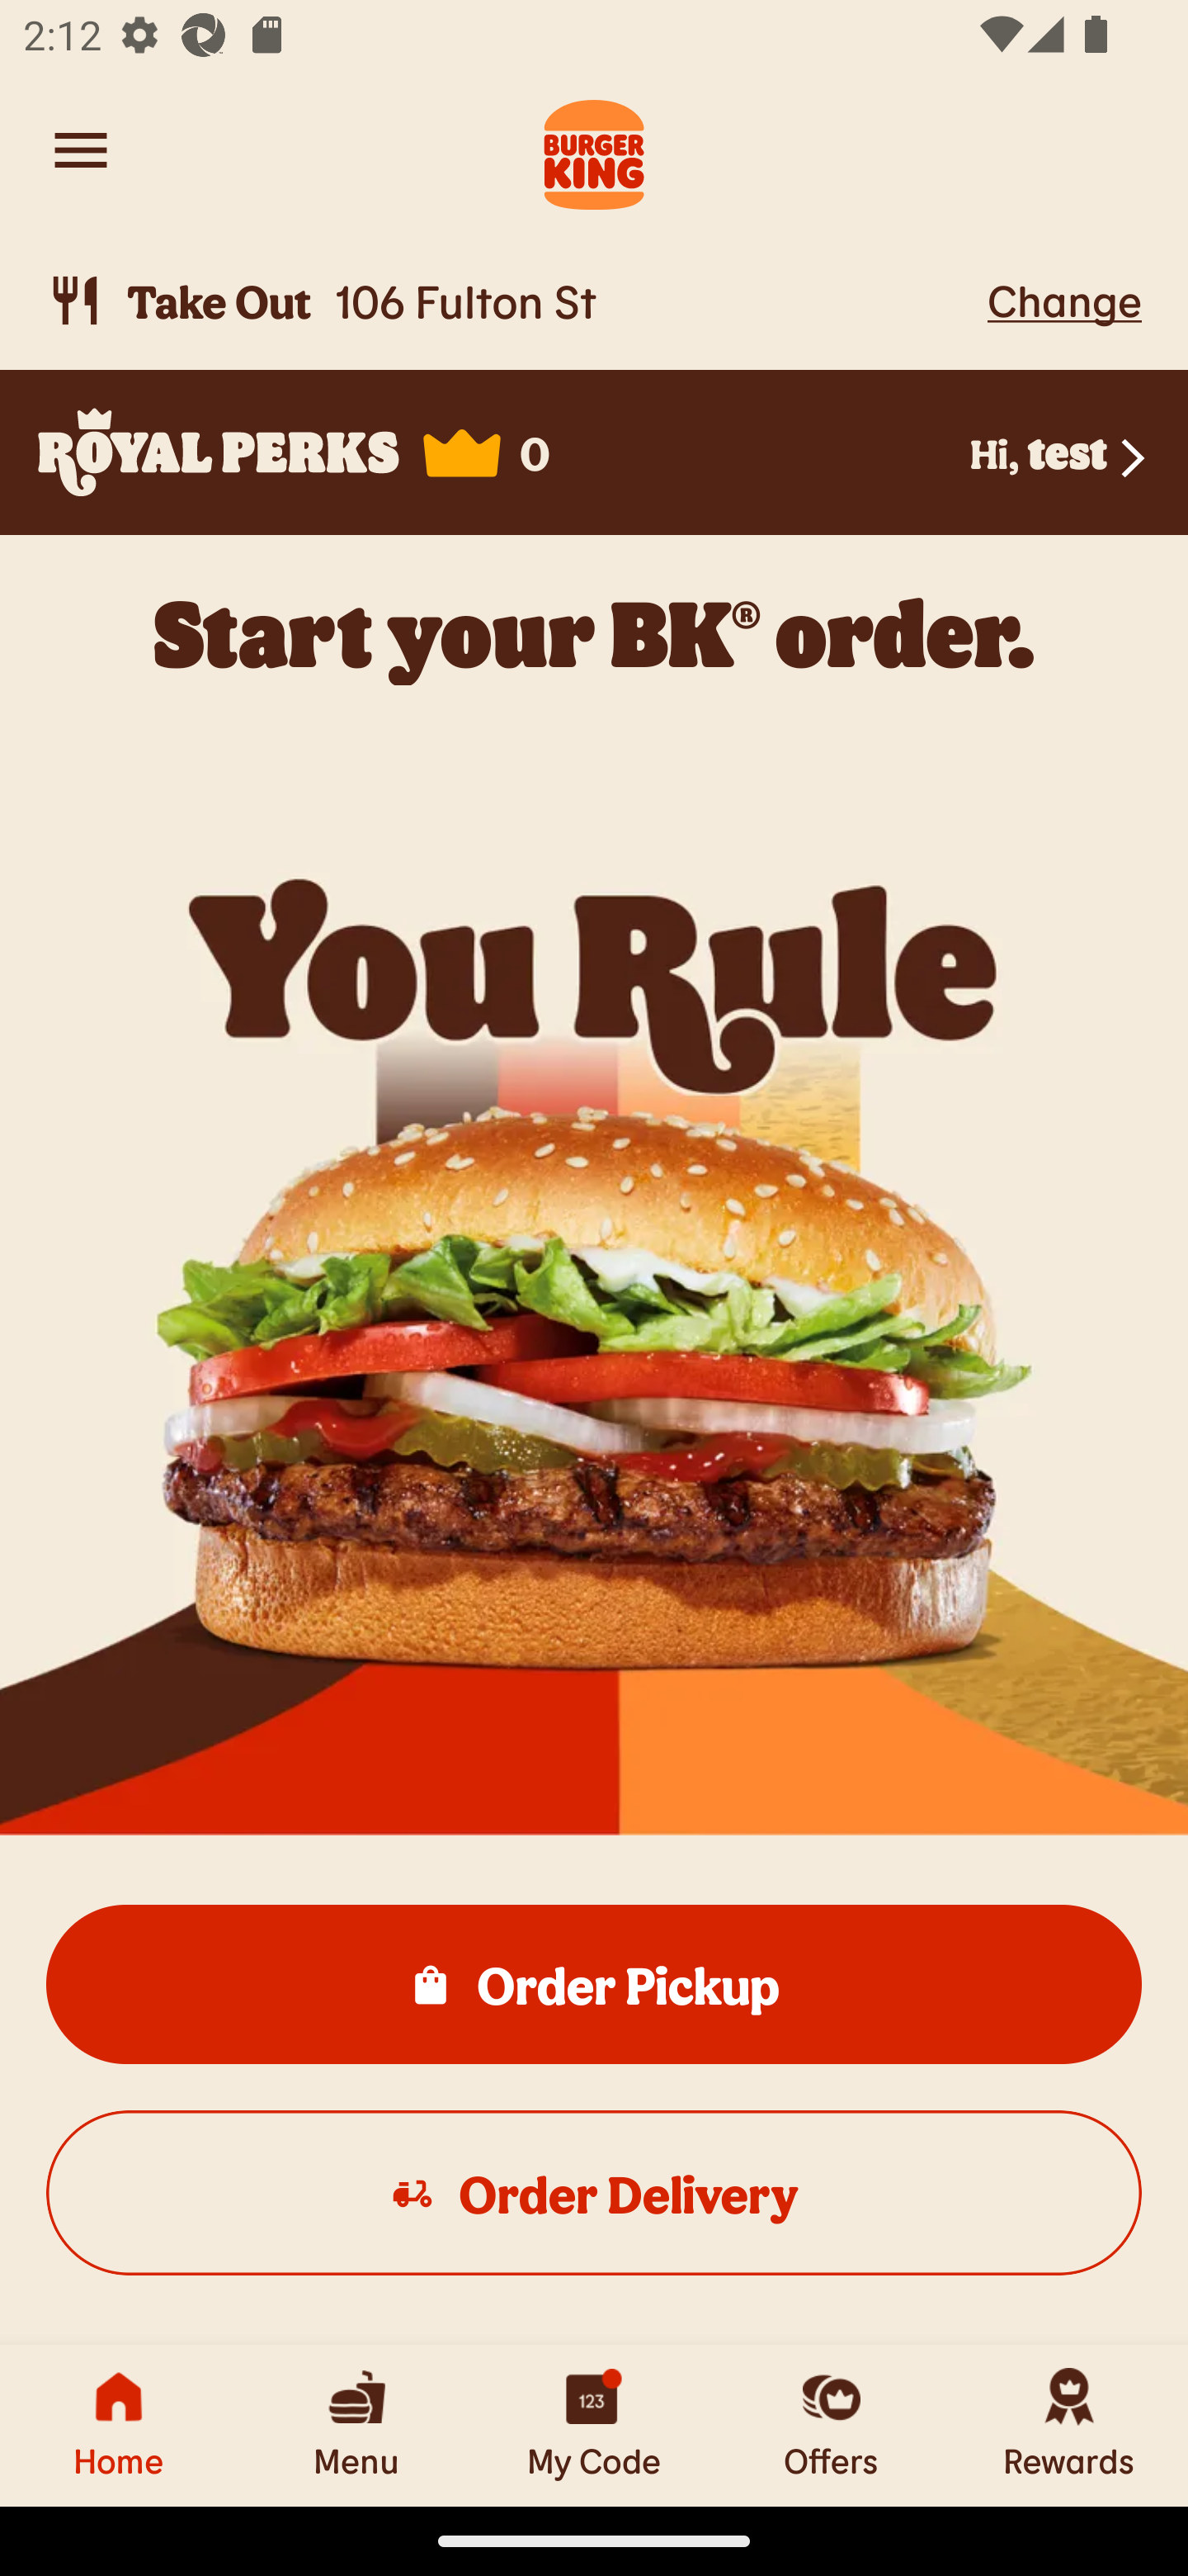 The height and width of the screenshot is (2576, 1188). What do you see at coordinates (1069, 2425) in the screenshot?
I see `Rewards` at bounding box center [1069, 2425].